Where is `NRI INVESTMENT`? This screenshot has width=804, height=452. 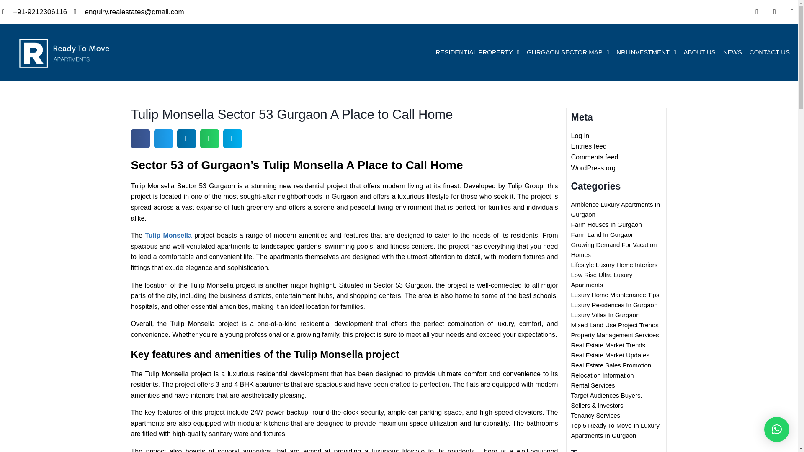
NRI INVESTMENT is located at coordinates (646, 52).